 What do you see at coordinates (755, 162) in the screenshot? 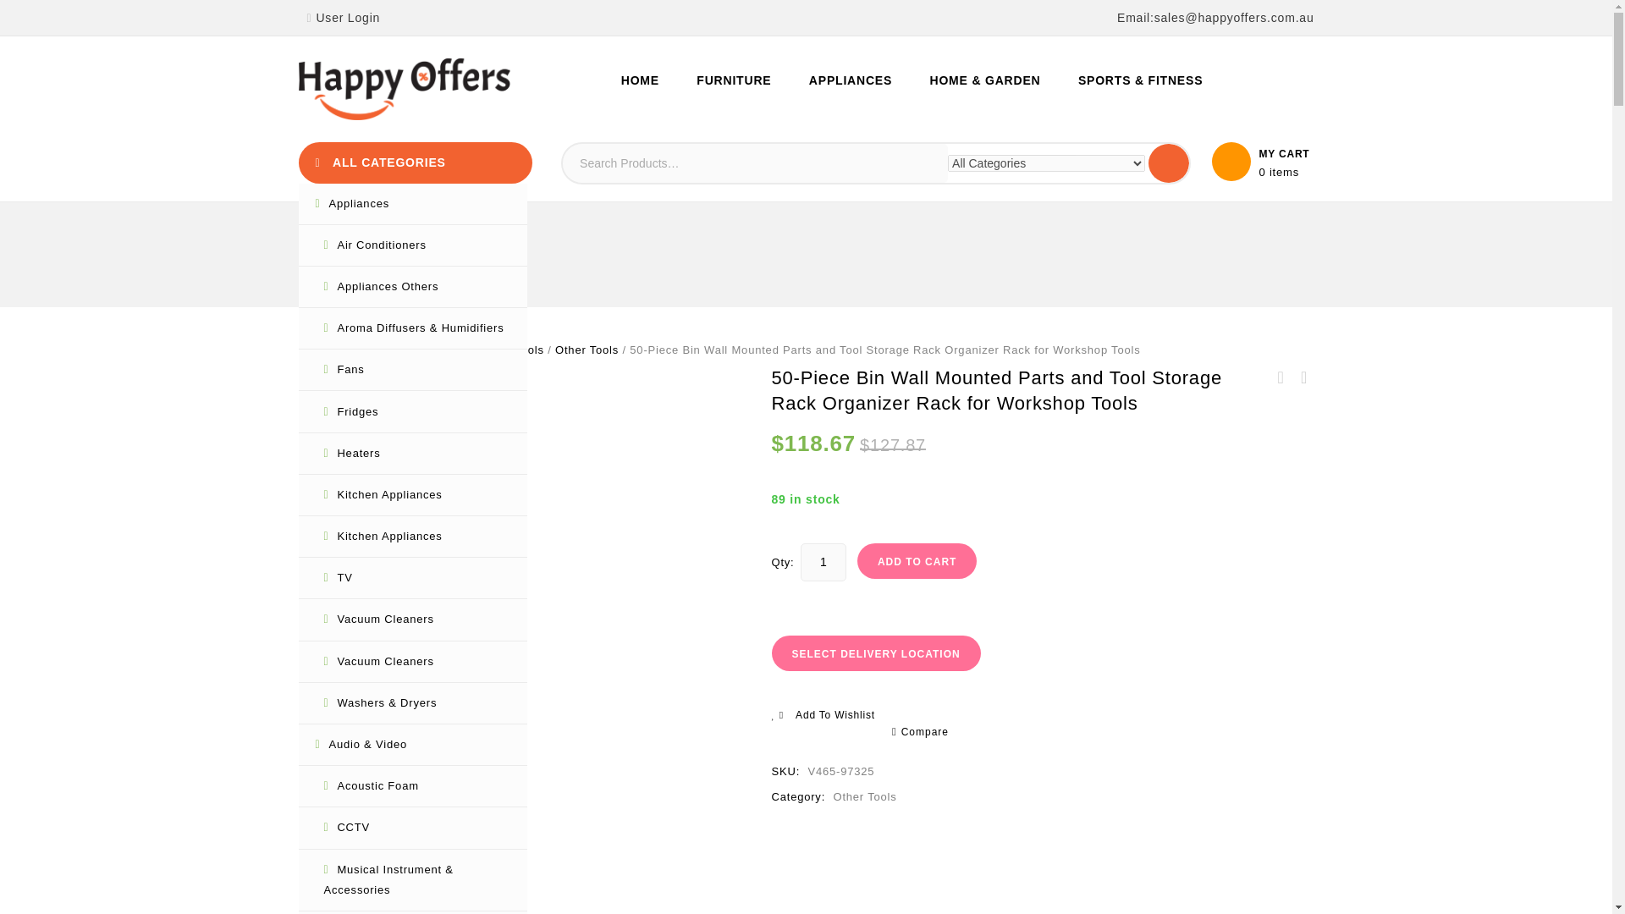
I see `Search for:` at bounding box center [755, 162].